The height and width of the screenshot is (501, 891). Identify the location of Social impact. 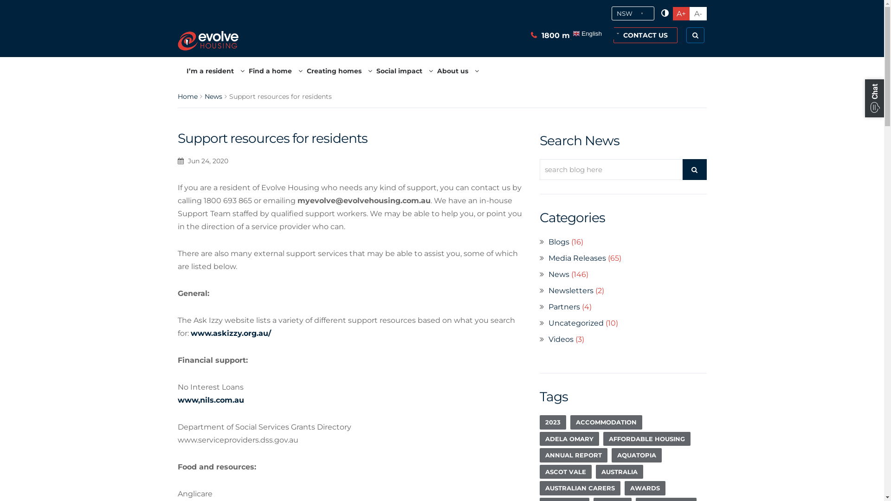
(405, 71).